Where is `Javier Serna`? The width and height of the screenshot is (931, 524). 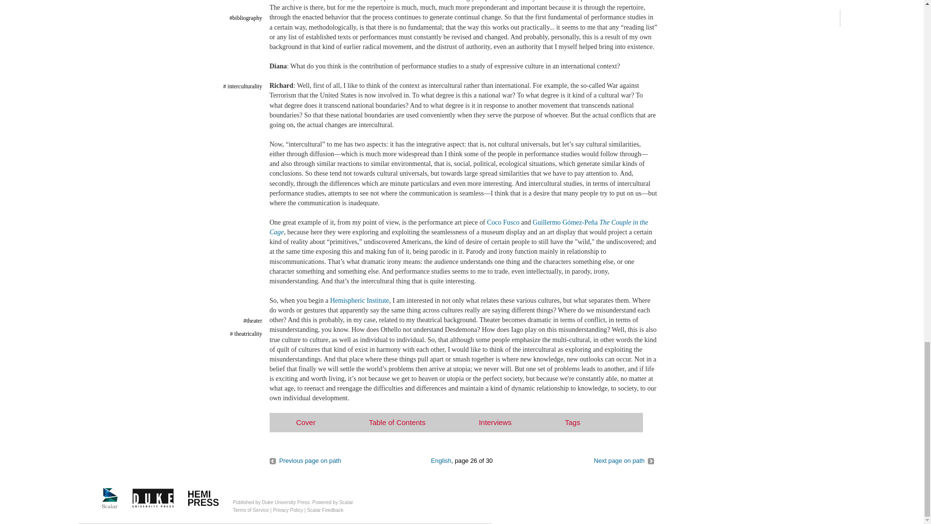
Javier Serna is located at coordinates (624, 460).